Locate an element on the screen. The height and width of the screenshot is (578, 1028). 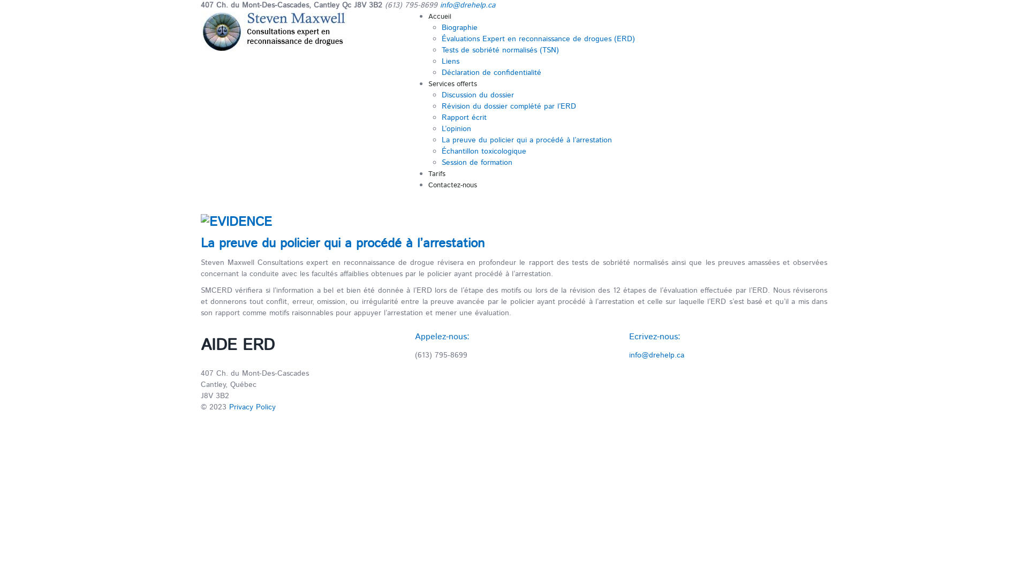
Tarifs is located at coordinates (437, 174).